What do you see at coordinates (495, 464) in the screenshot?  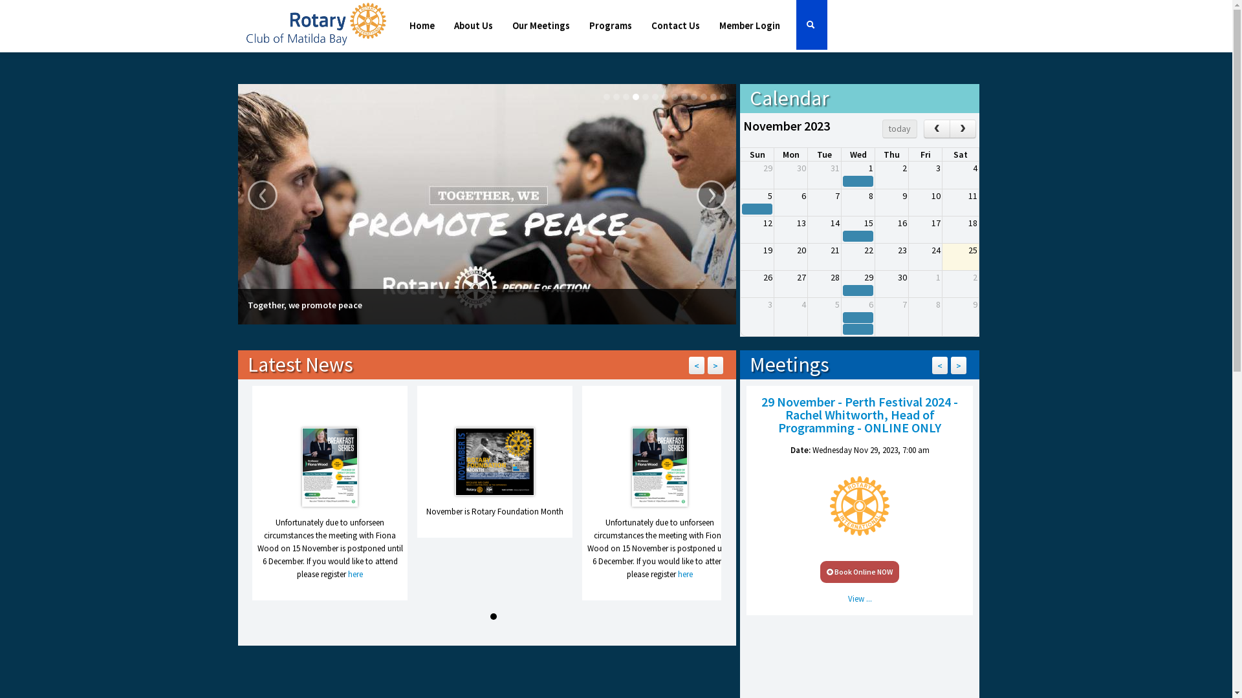 I see `Rotary Theme for November` at bounding box center [495, 464].